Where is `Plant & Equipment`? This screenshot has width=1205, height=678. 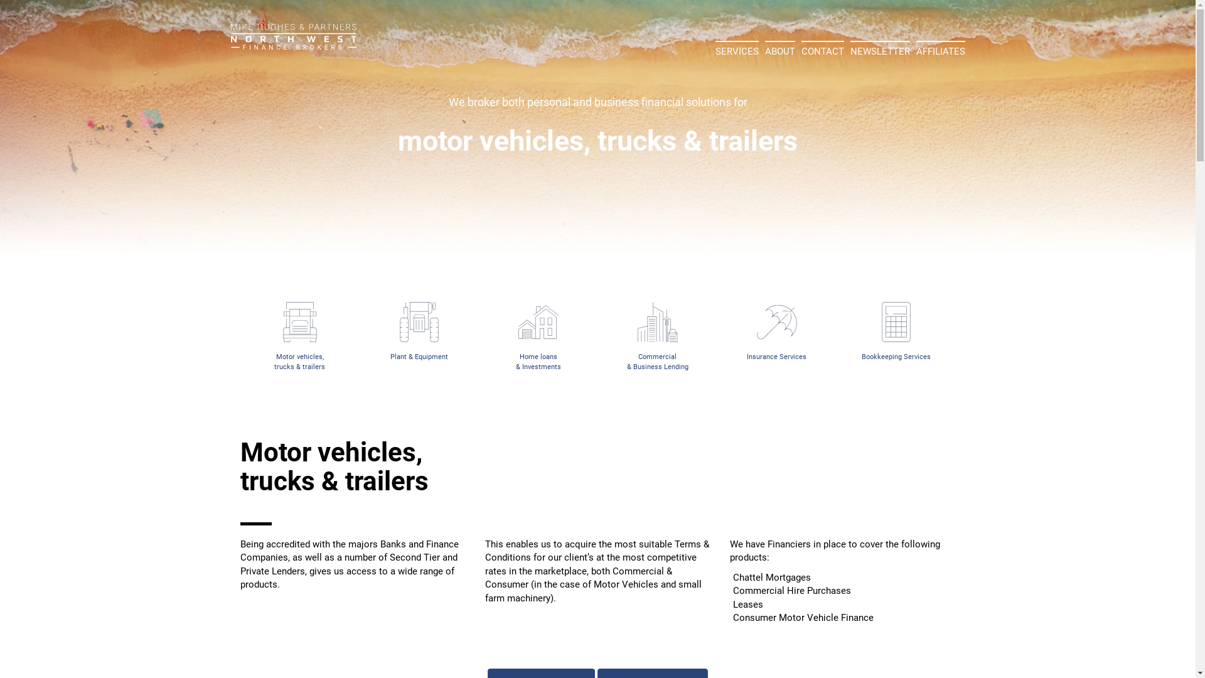
Plant & Equipment is located at coordinates (419, 331).